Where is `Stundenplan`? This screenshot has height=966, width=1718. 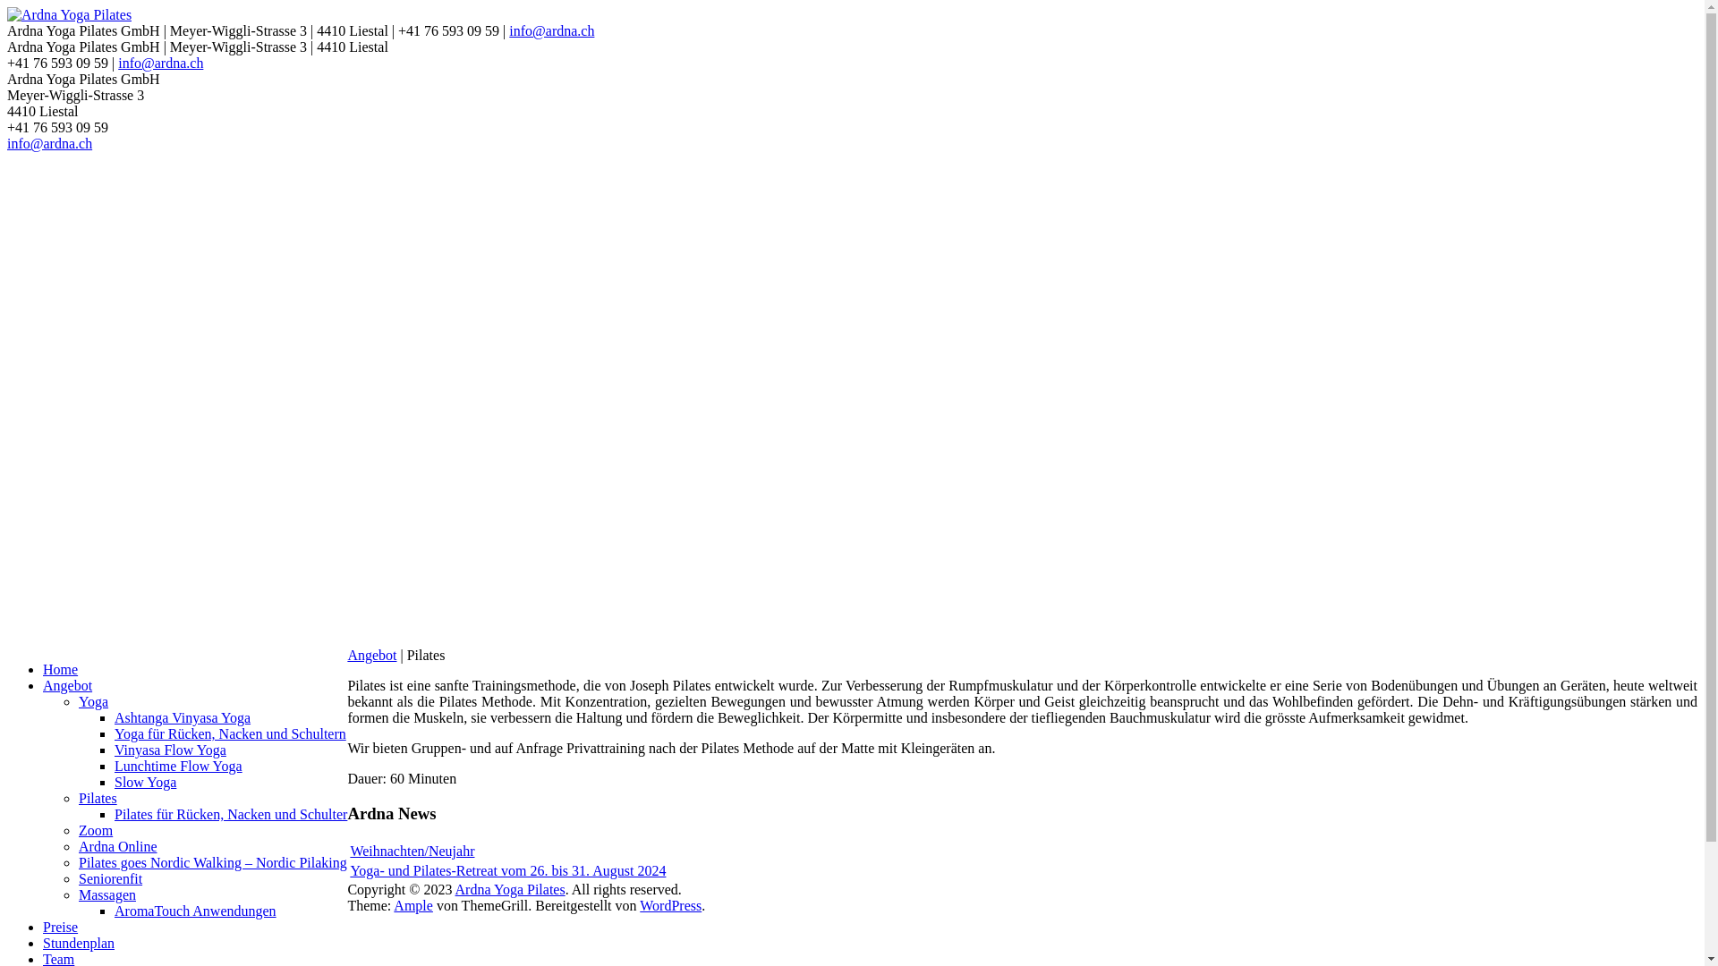
Stundenplan is located at coordinates (79, 943).